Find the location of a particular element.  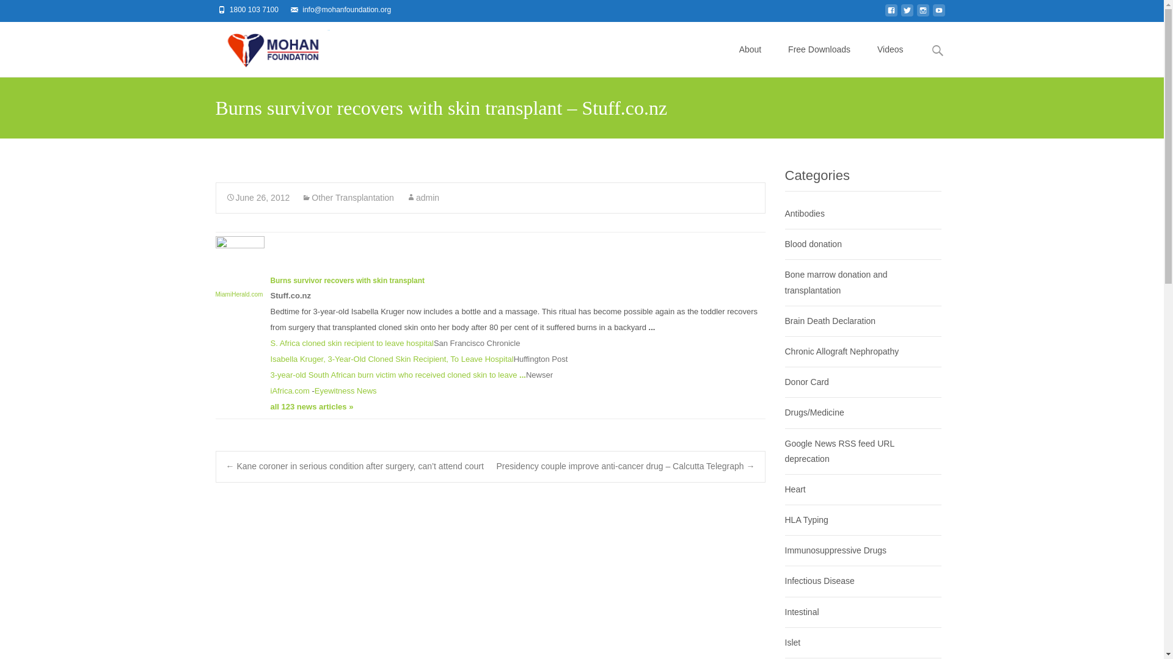

Other Transplantation is located at coordinates (348, 198).